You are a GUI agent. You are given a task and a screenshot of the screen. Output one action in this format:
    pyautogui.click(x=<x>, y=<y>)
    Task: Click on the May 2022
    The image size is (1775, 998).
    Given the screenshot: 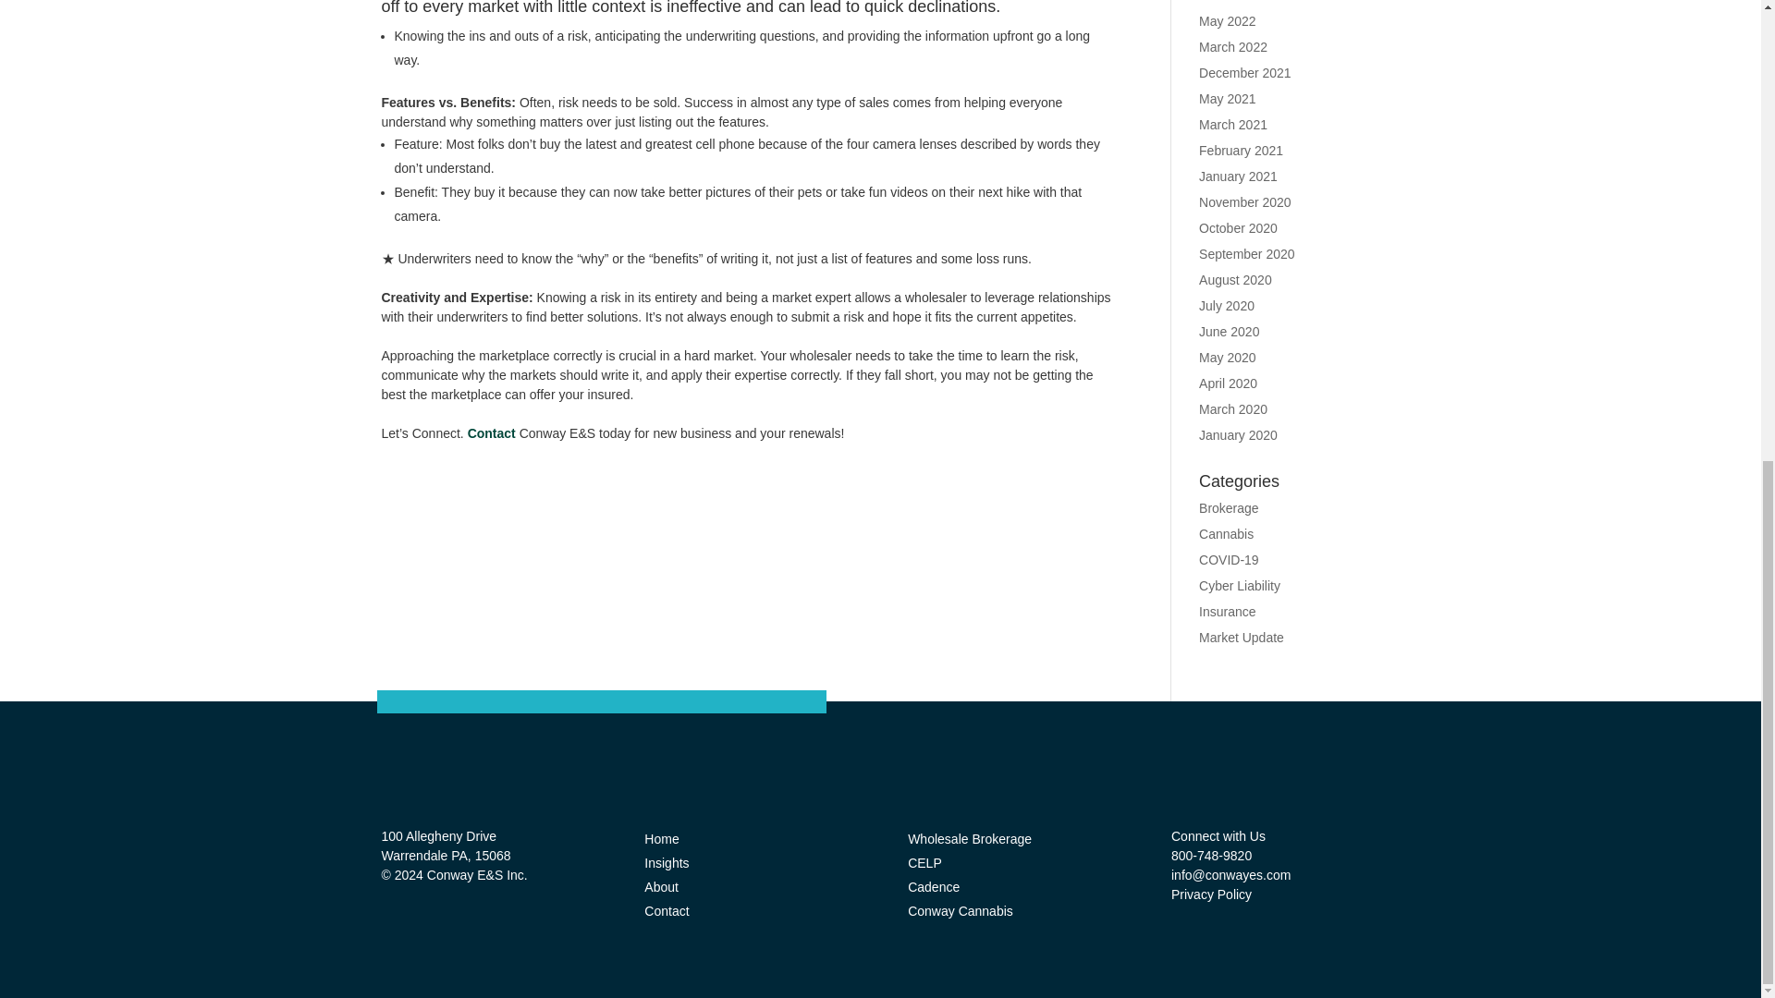 What is the action you would take?
    pyautogui.click(x=1227, y=21)
    